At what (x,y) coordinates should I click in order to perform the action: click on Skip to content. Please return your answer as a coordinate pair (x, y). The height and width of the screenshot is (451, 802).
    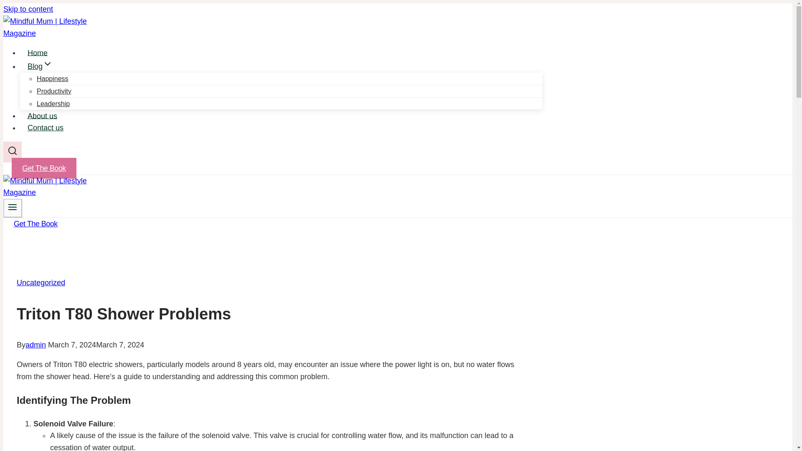
    Looking at the image, I should click on (28, 9).